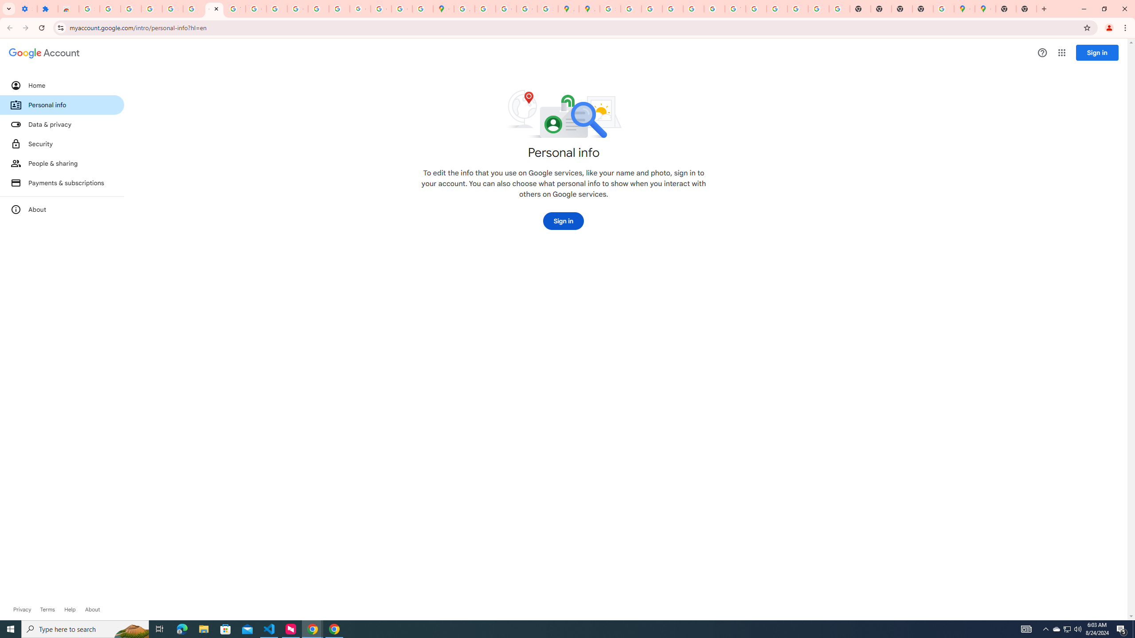 The width and height of the screenshot is (1135, 638). I want to click on Reviews: Helix Fruit Jump Arcade Game, so click(68, 9).